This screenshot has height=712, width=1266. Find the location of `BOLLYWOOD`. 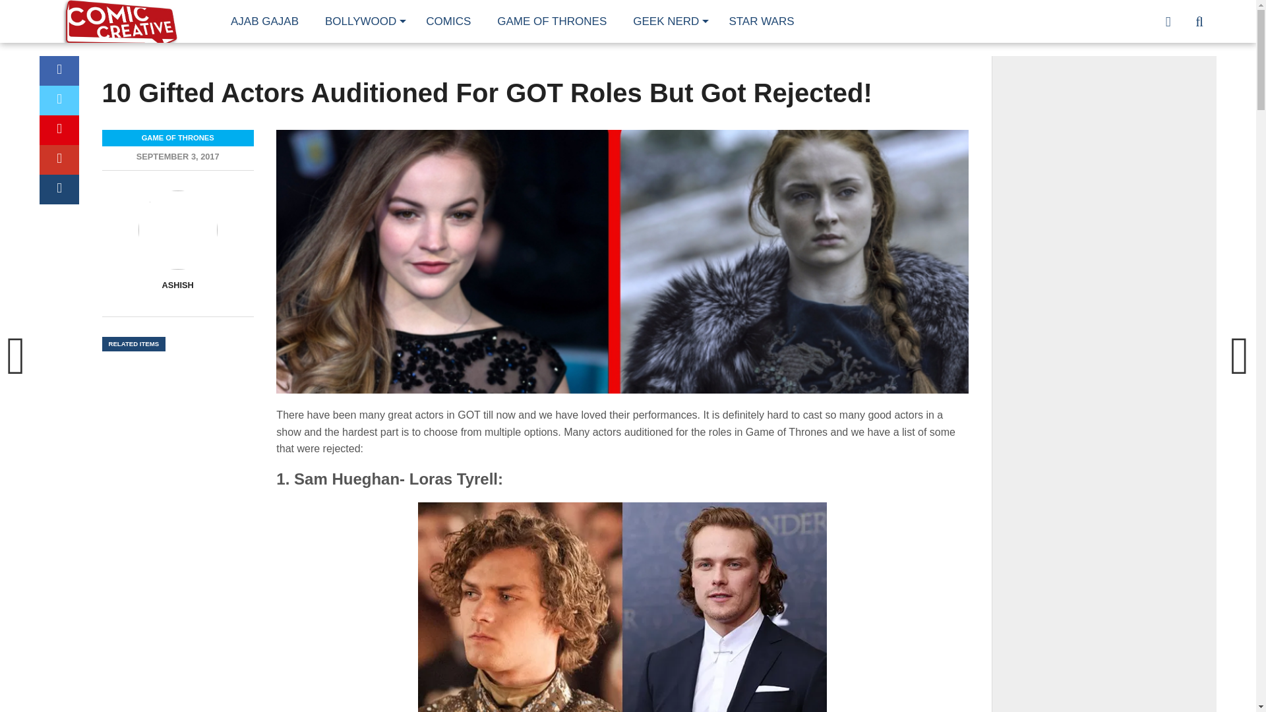

BOLLYWOOD is located at coordinates (361, 21).